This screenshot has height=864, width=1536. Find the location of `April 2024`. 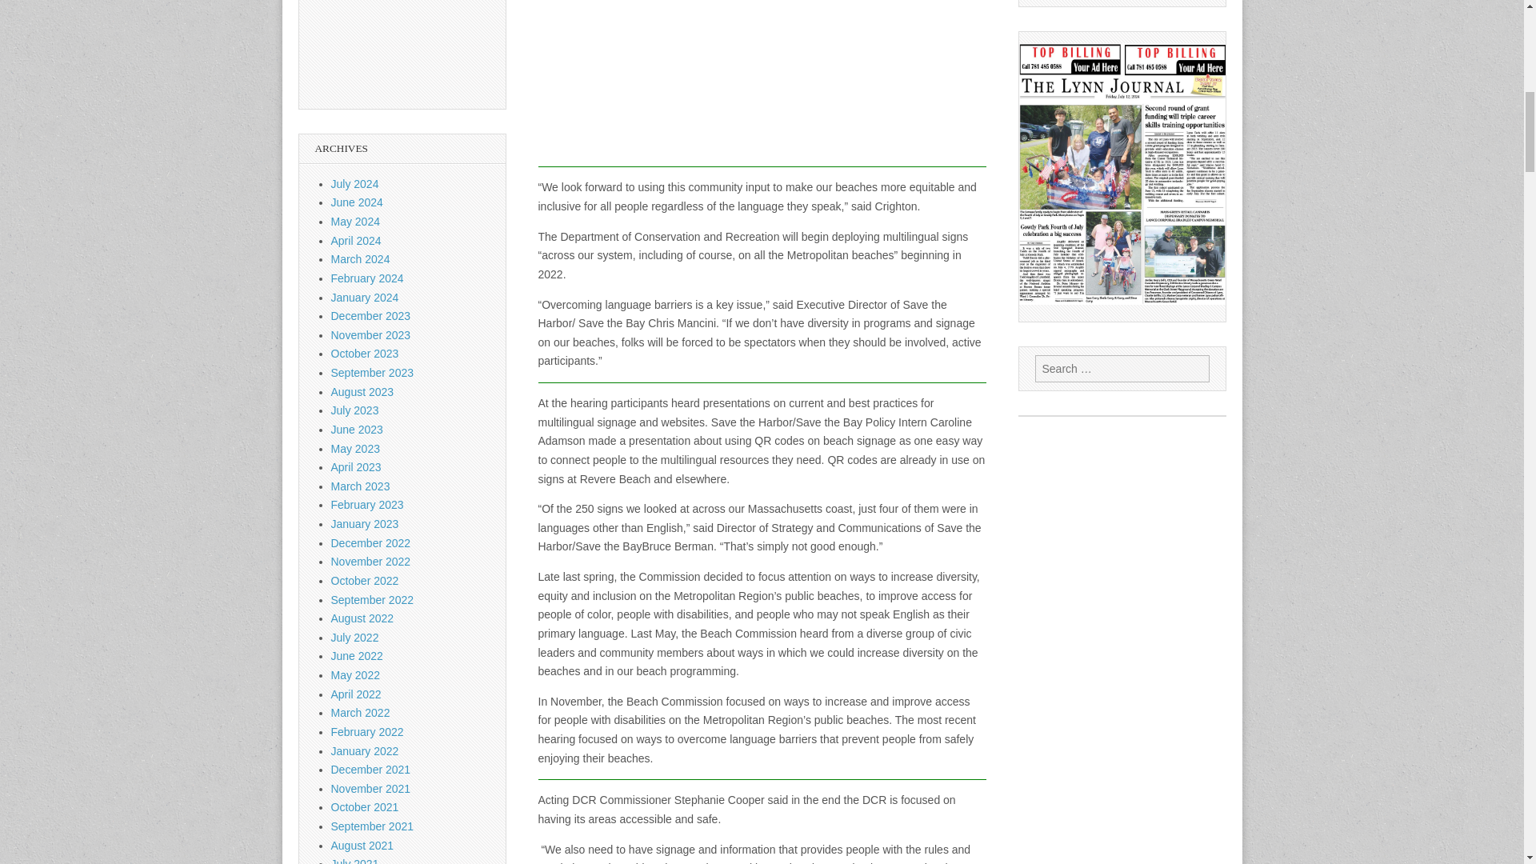

April 2024 is located at coordinates (356, 240).